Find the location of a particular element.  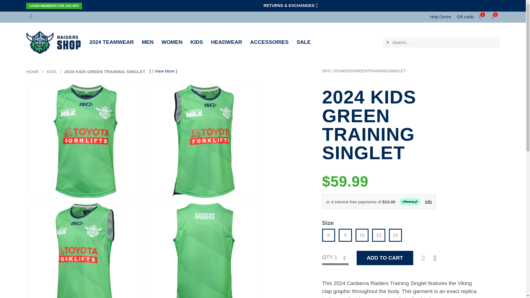

ACCESSORIES is located at coordinates (269, 42).